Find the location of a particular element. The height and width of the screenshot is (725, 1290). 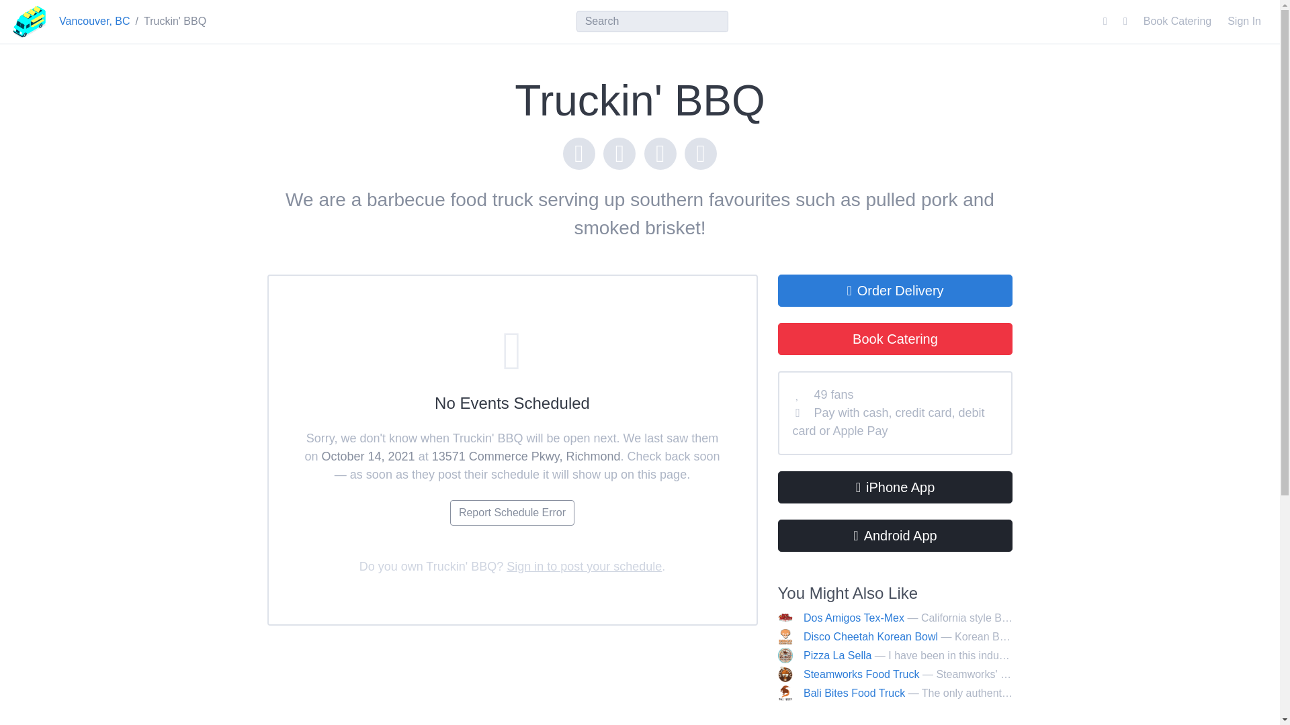

Disco Cheetah Korean Bowl is located at coordinates (871, 636).